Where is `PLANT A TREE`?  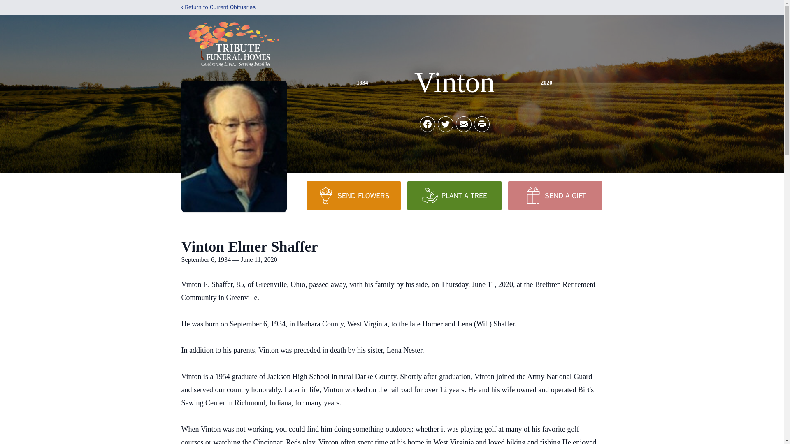 PLANT A TREE is located at coordinates (454, 195).